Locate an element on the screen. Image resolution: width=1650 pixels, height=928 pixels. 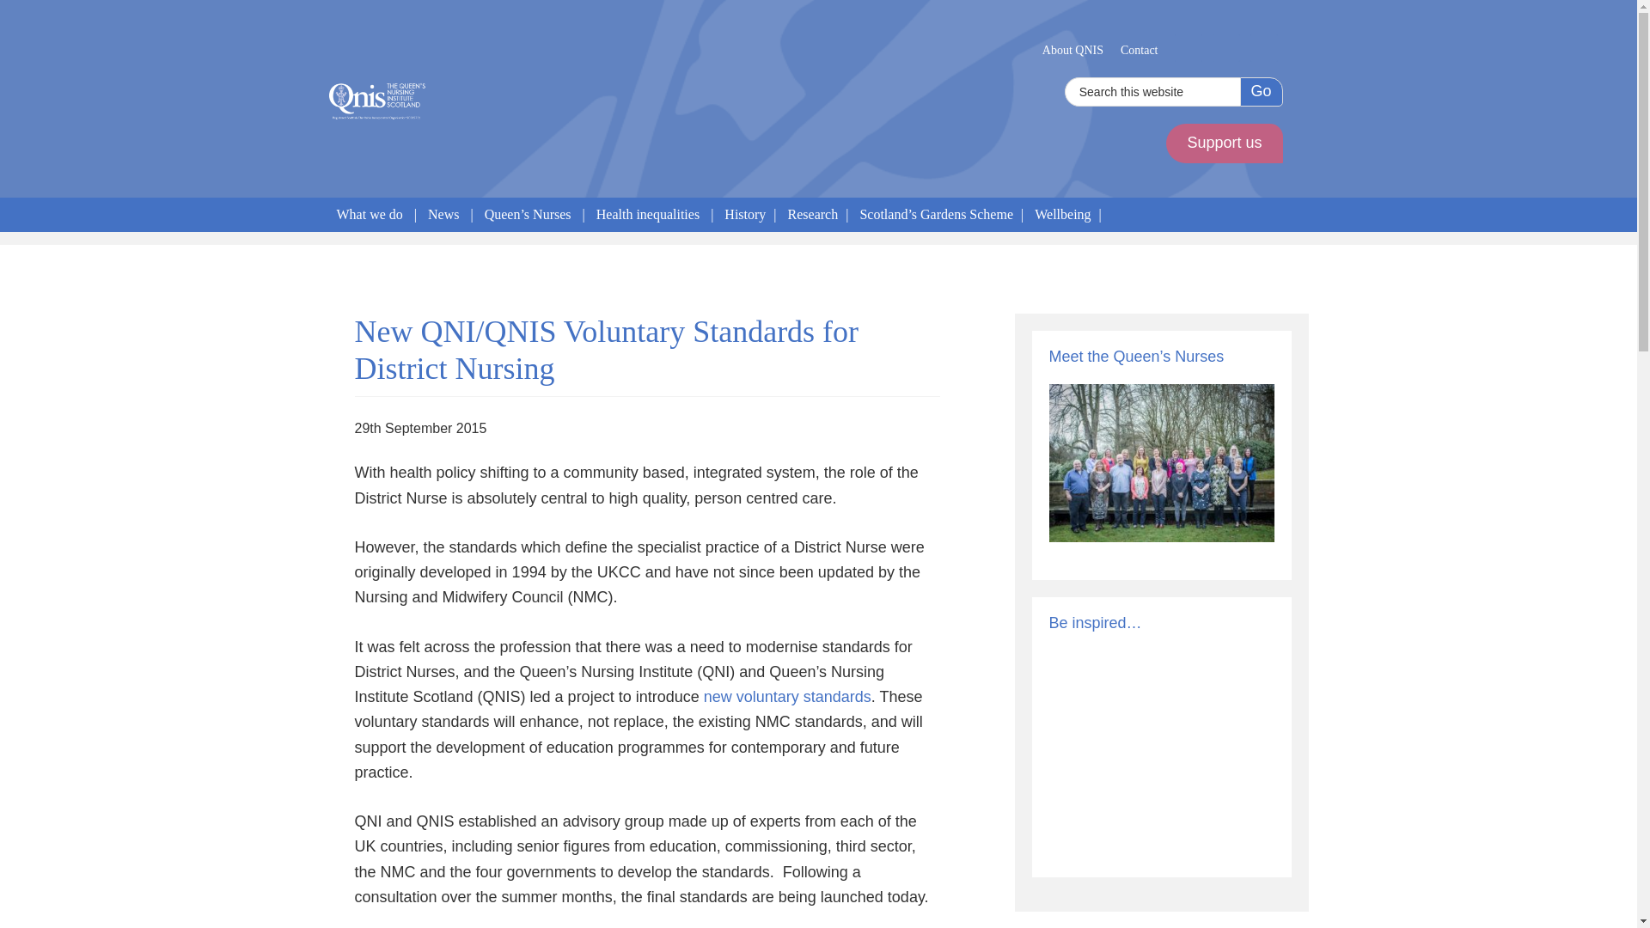
History is located at coordinates (744, 215).